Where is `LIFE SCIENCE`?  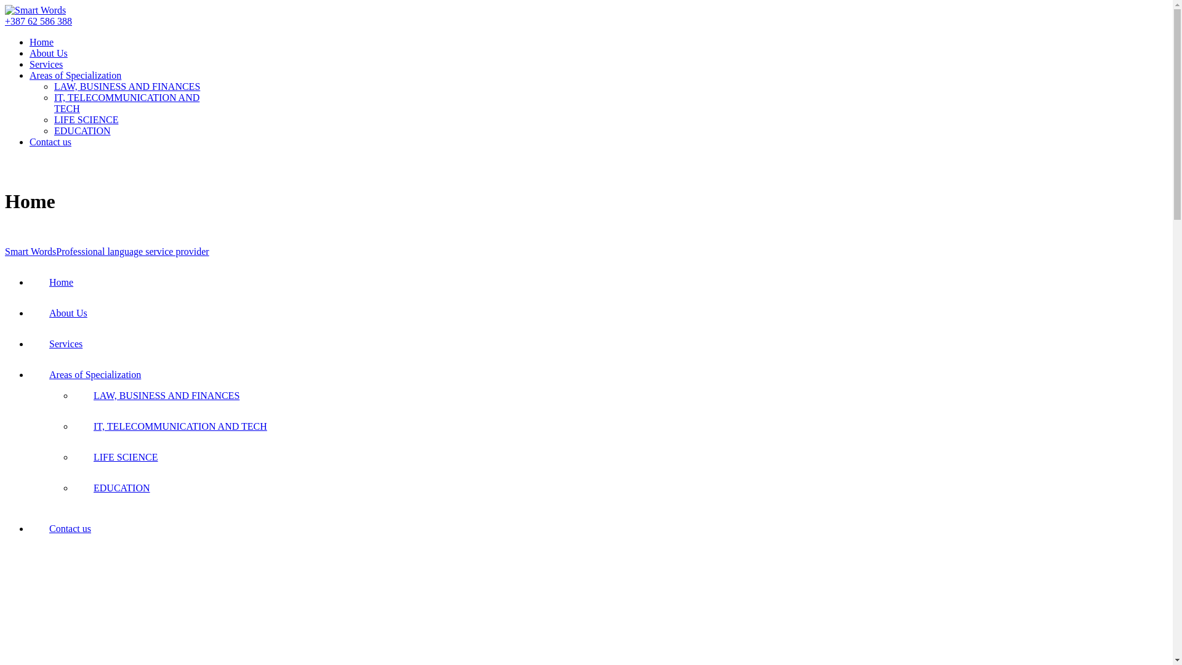
LIFE SCIENCE is located at coordinates (86, 119).